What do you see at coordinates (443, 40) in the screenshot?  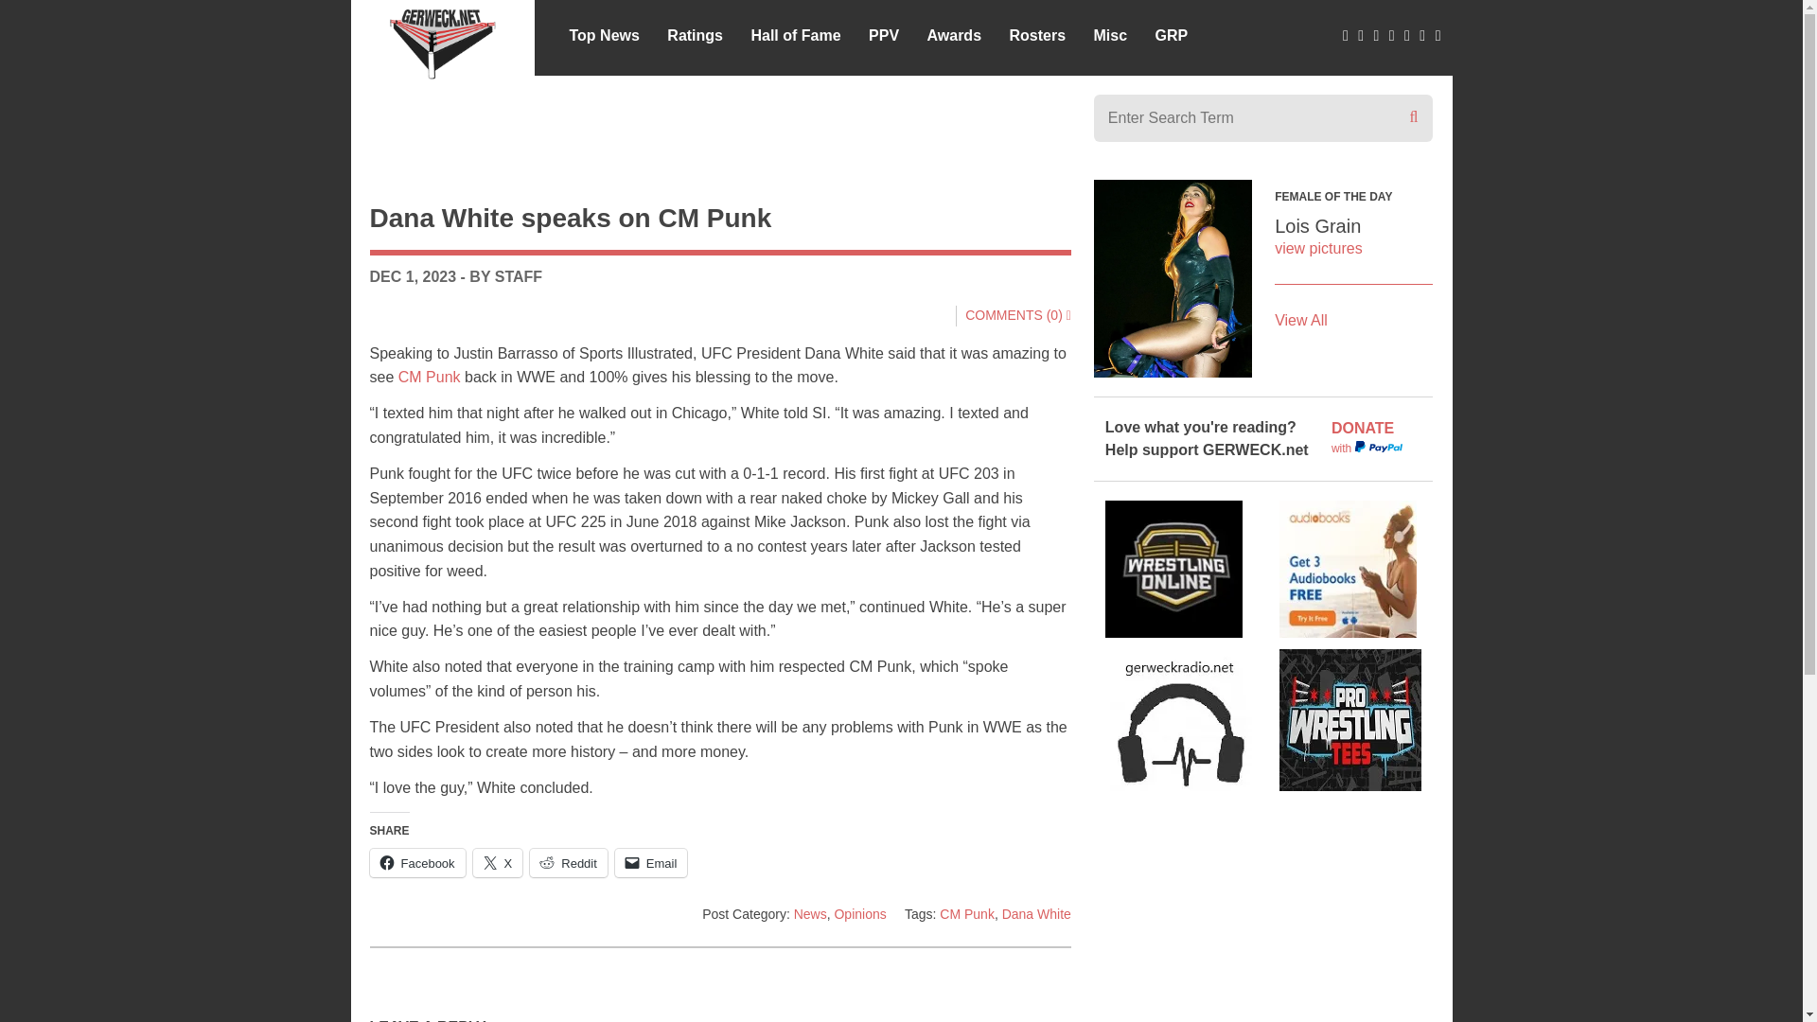 I see `Gerweck.net` at bounding box center [443, 40].